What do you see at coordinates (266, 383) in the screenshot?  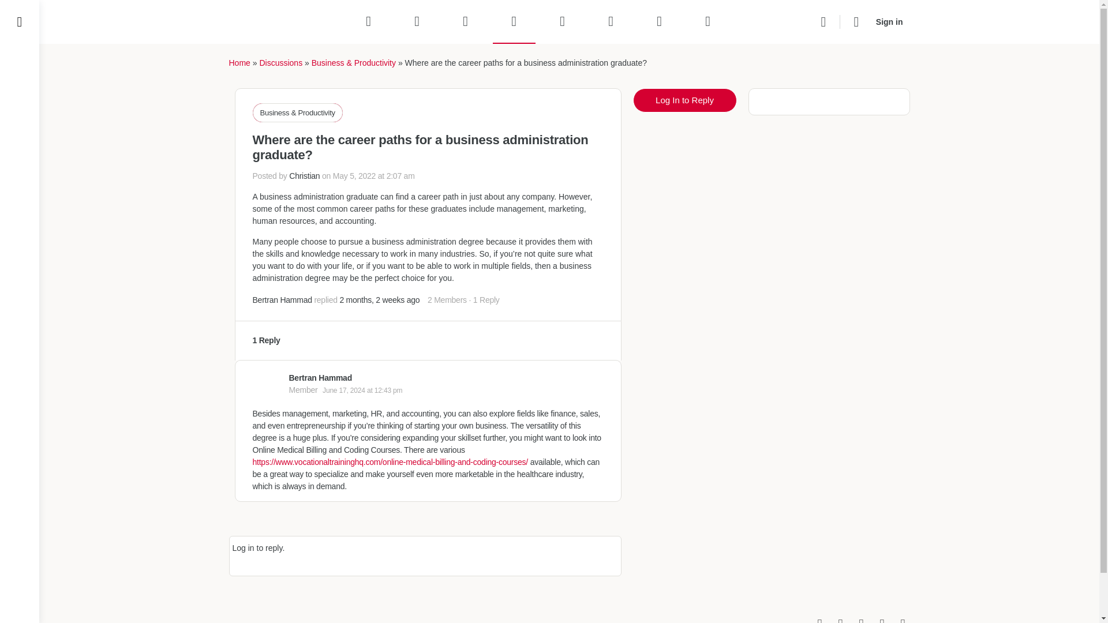 I see `View Bertran Hammad's profile` at bounding box center [266, 383].